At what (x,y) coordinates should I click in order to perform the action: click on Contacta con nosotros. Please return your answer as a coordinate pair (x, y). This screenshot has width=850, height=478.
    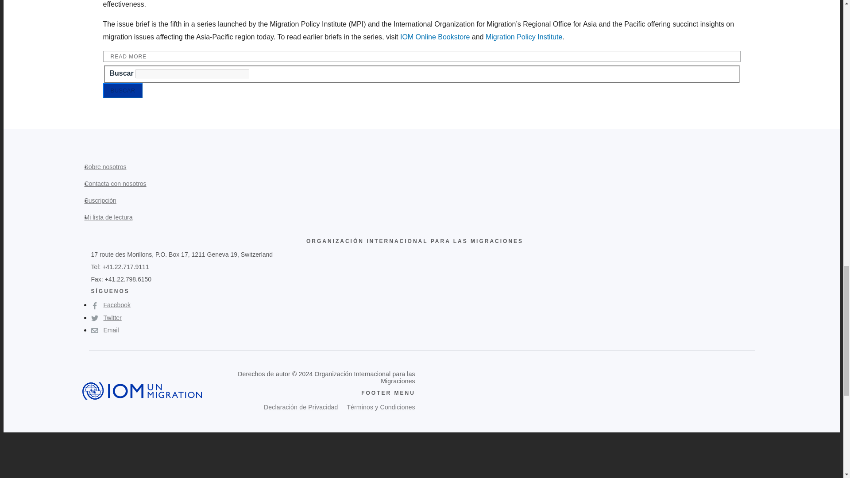
    Looking at the image, I should click on (119, 189).